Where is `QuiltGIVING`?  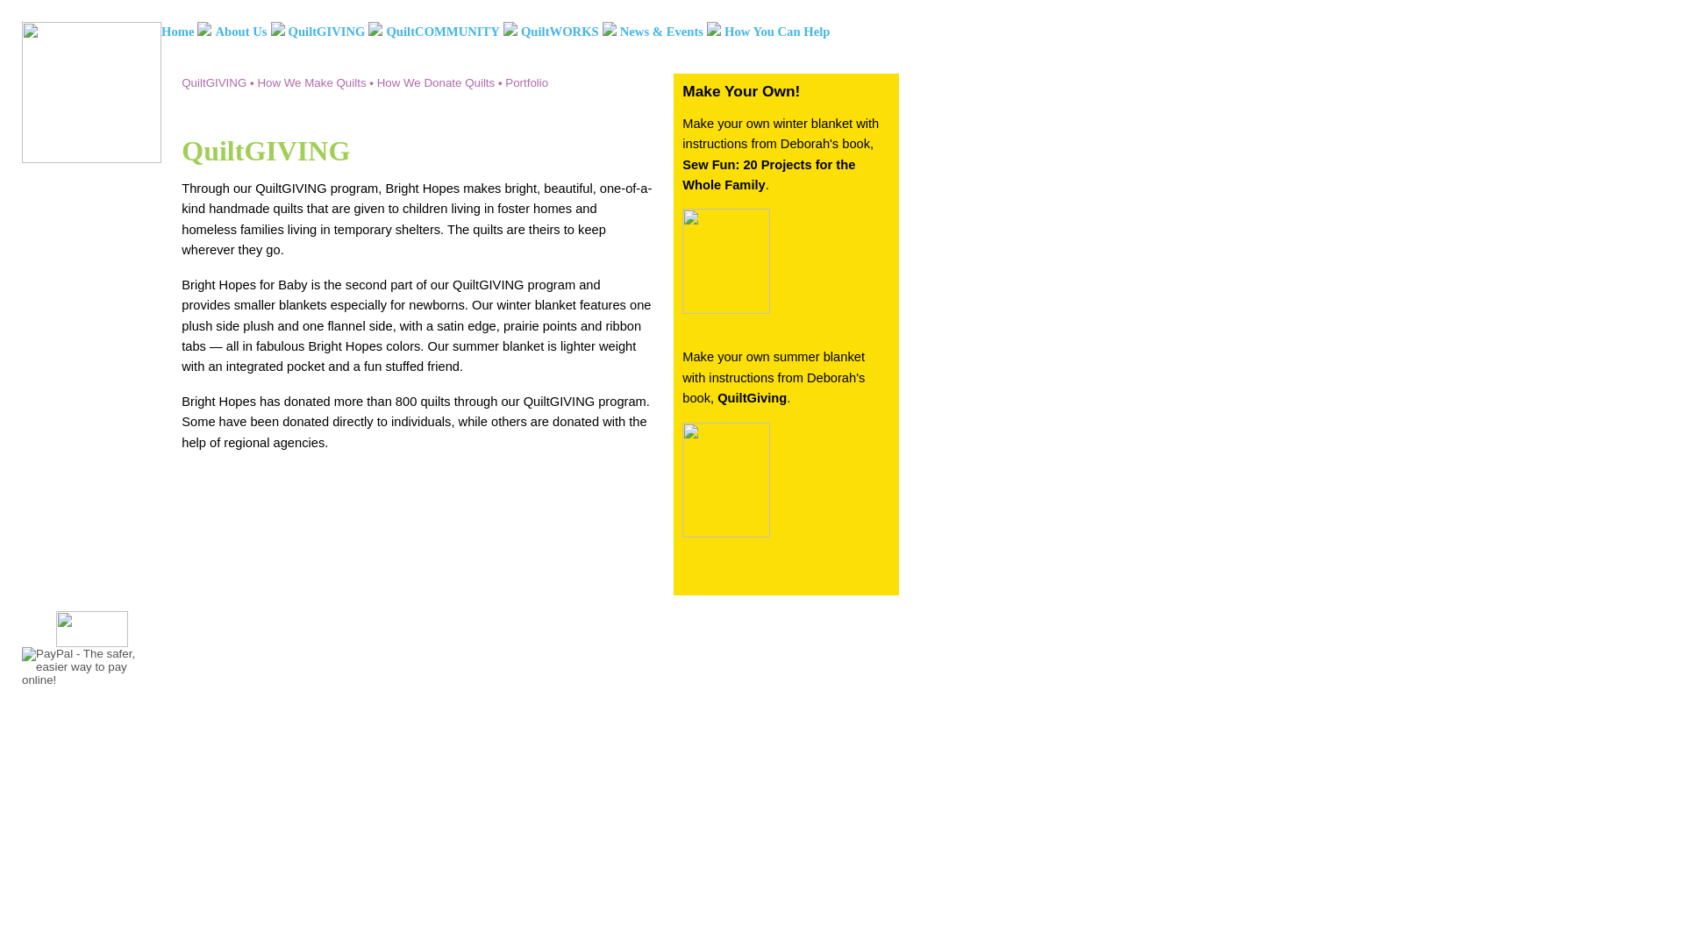 QuiltGIVING is located at coordinates (326, 32).